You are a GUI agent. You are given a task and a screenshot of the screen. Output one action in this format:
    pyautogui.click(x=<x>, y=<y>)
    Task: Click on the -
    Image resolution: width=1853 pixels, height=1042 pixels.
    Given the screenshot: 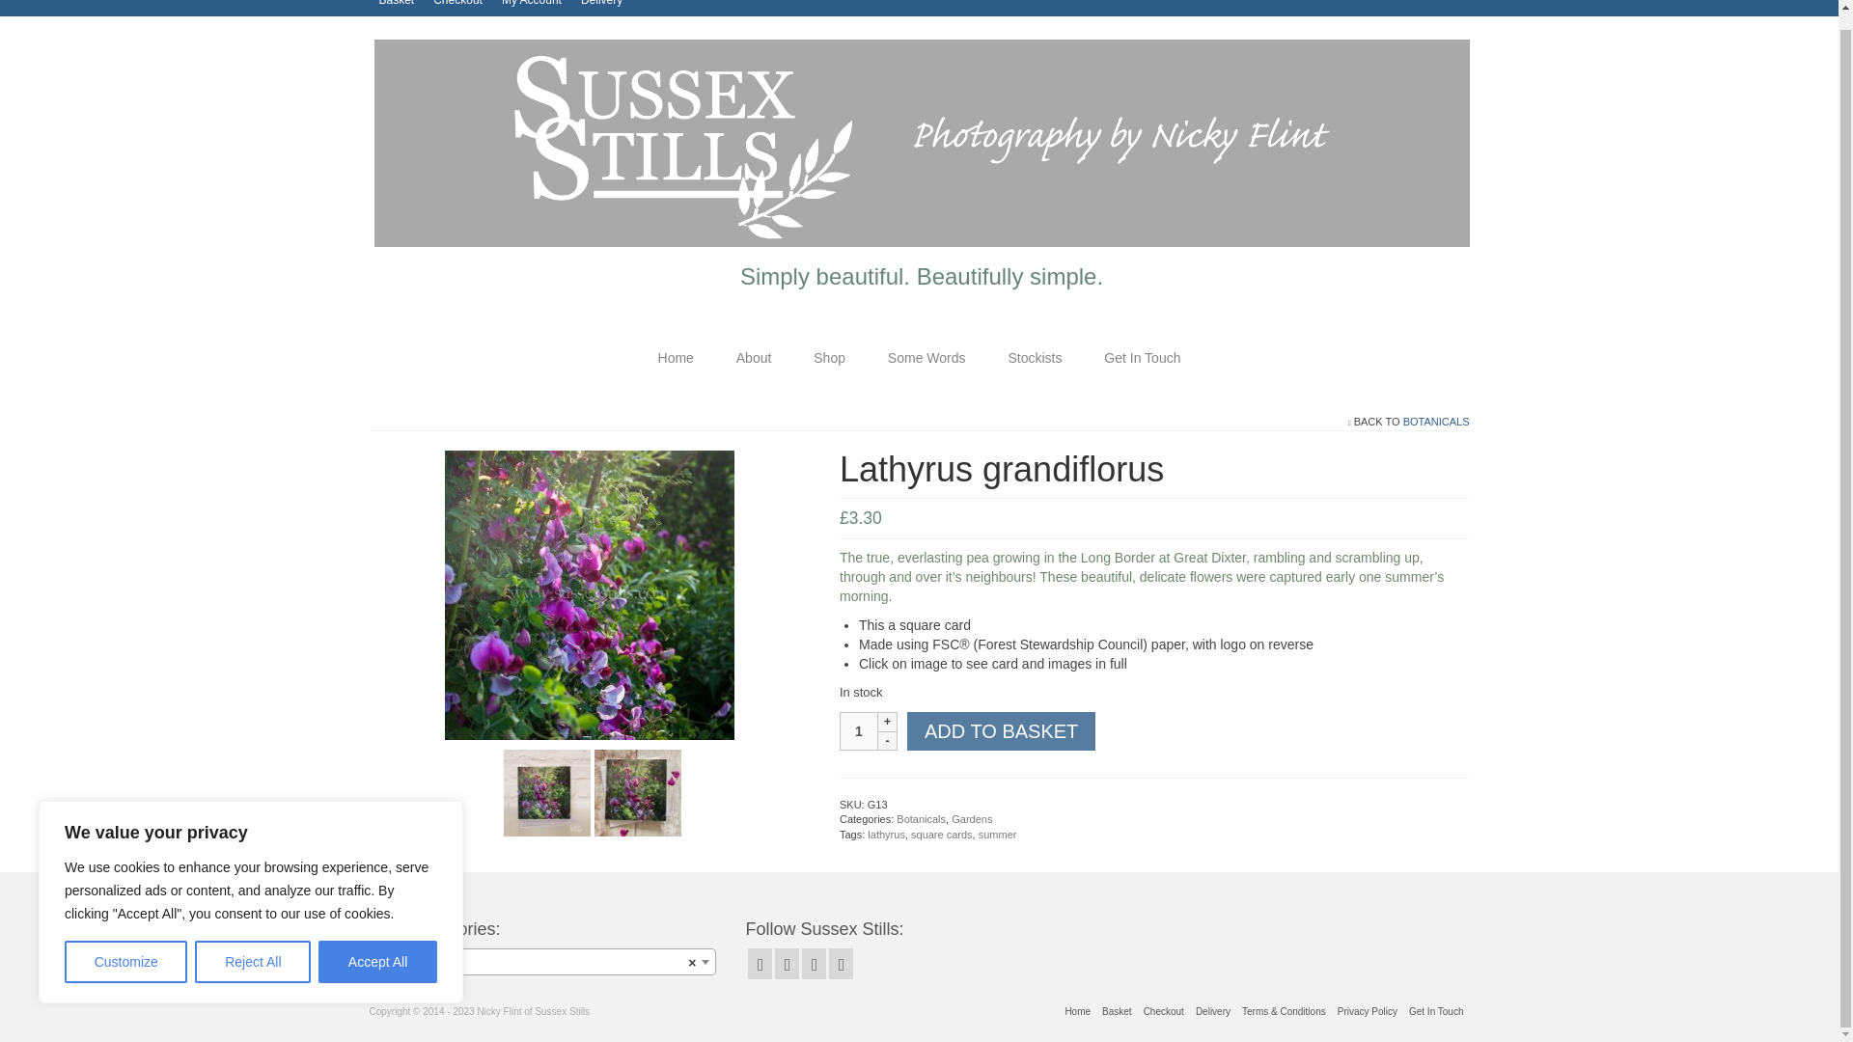 What is the action you would take?
    pyautogui.click(x=888, y=741)
    